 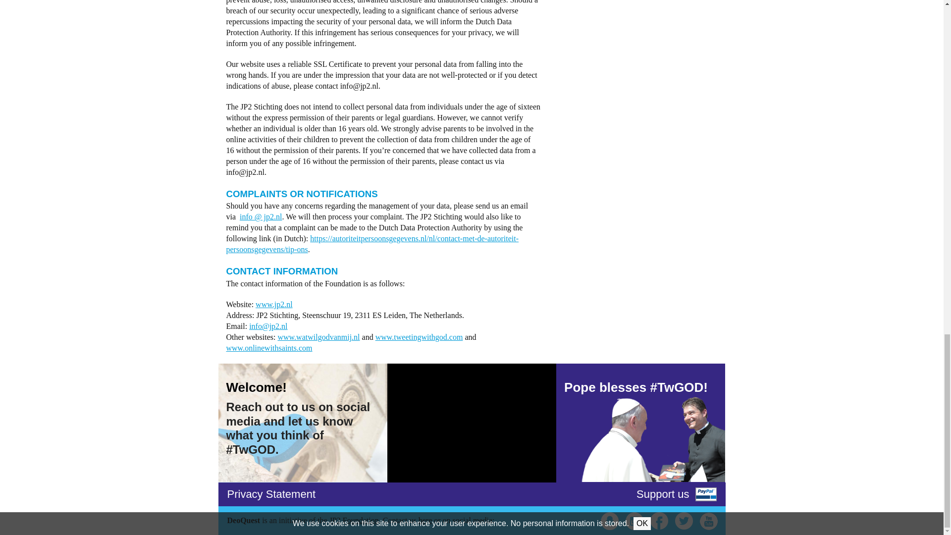 What do you see at coordinates (419, 337) in the screenshot?
I see `www.tweetingwithgod.com` at bounding box center [419, 337].